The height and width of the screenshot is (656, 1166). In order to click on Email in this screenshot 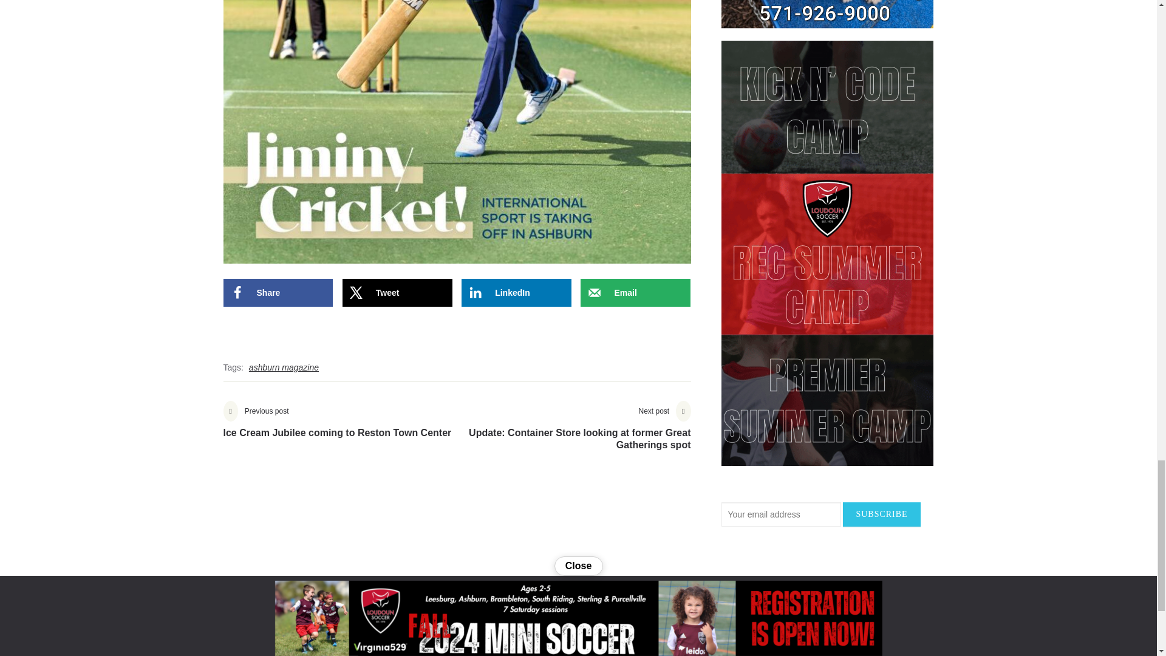, I will do `click(635, 293)`.